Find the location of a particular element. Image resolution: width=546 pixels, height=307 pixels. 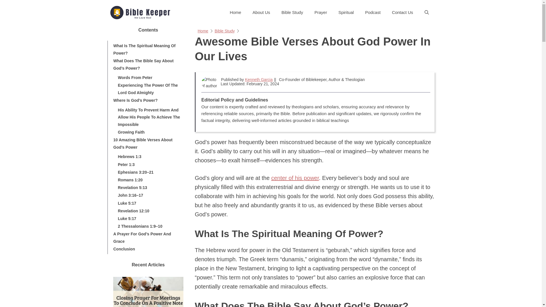

About Us is located at coordinates (261, 13).